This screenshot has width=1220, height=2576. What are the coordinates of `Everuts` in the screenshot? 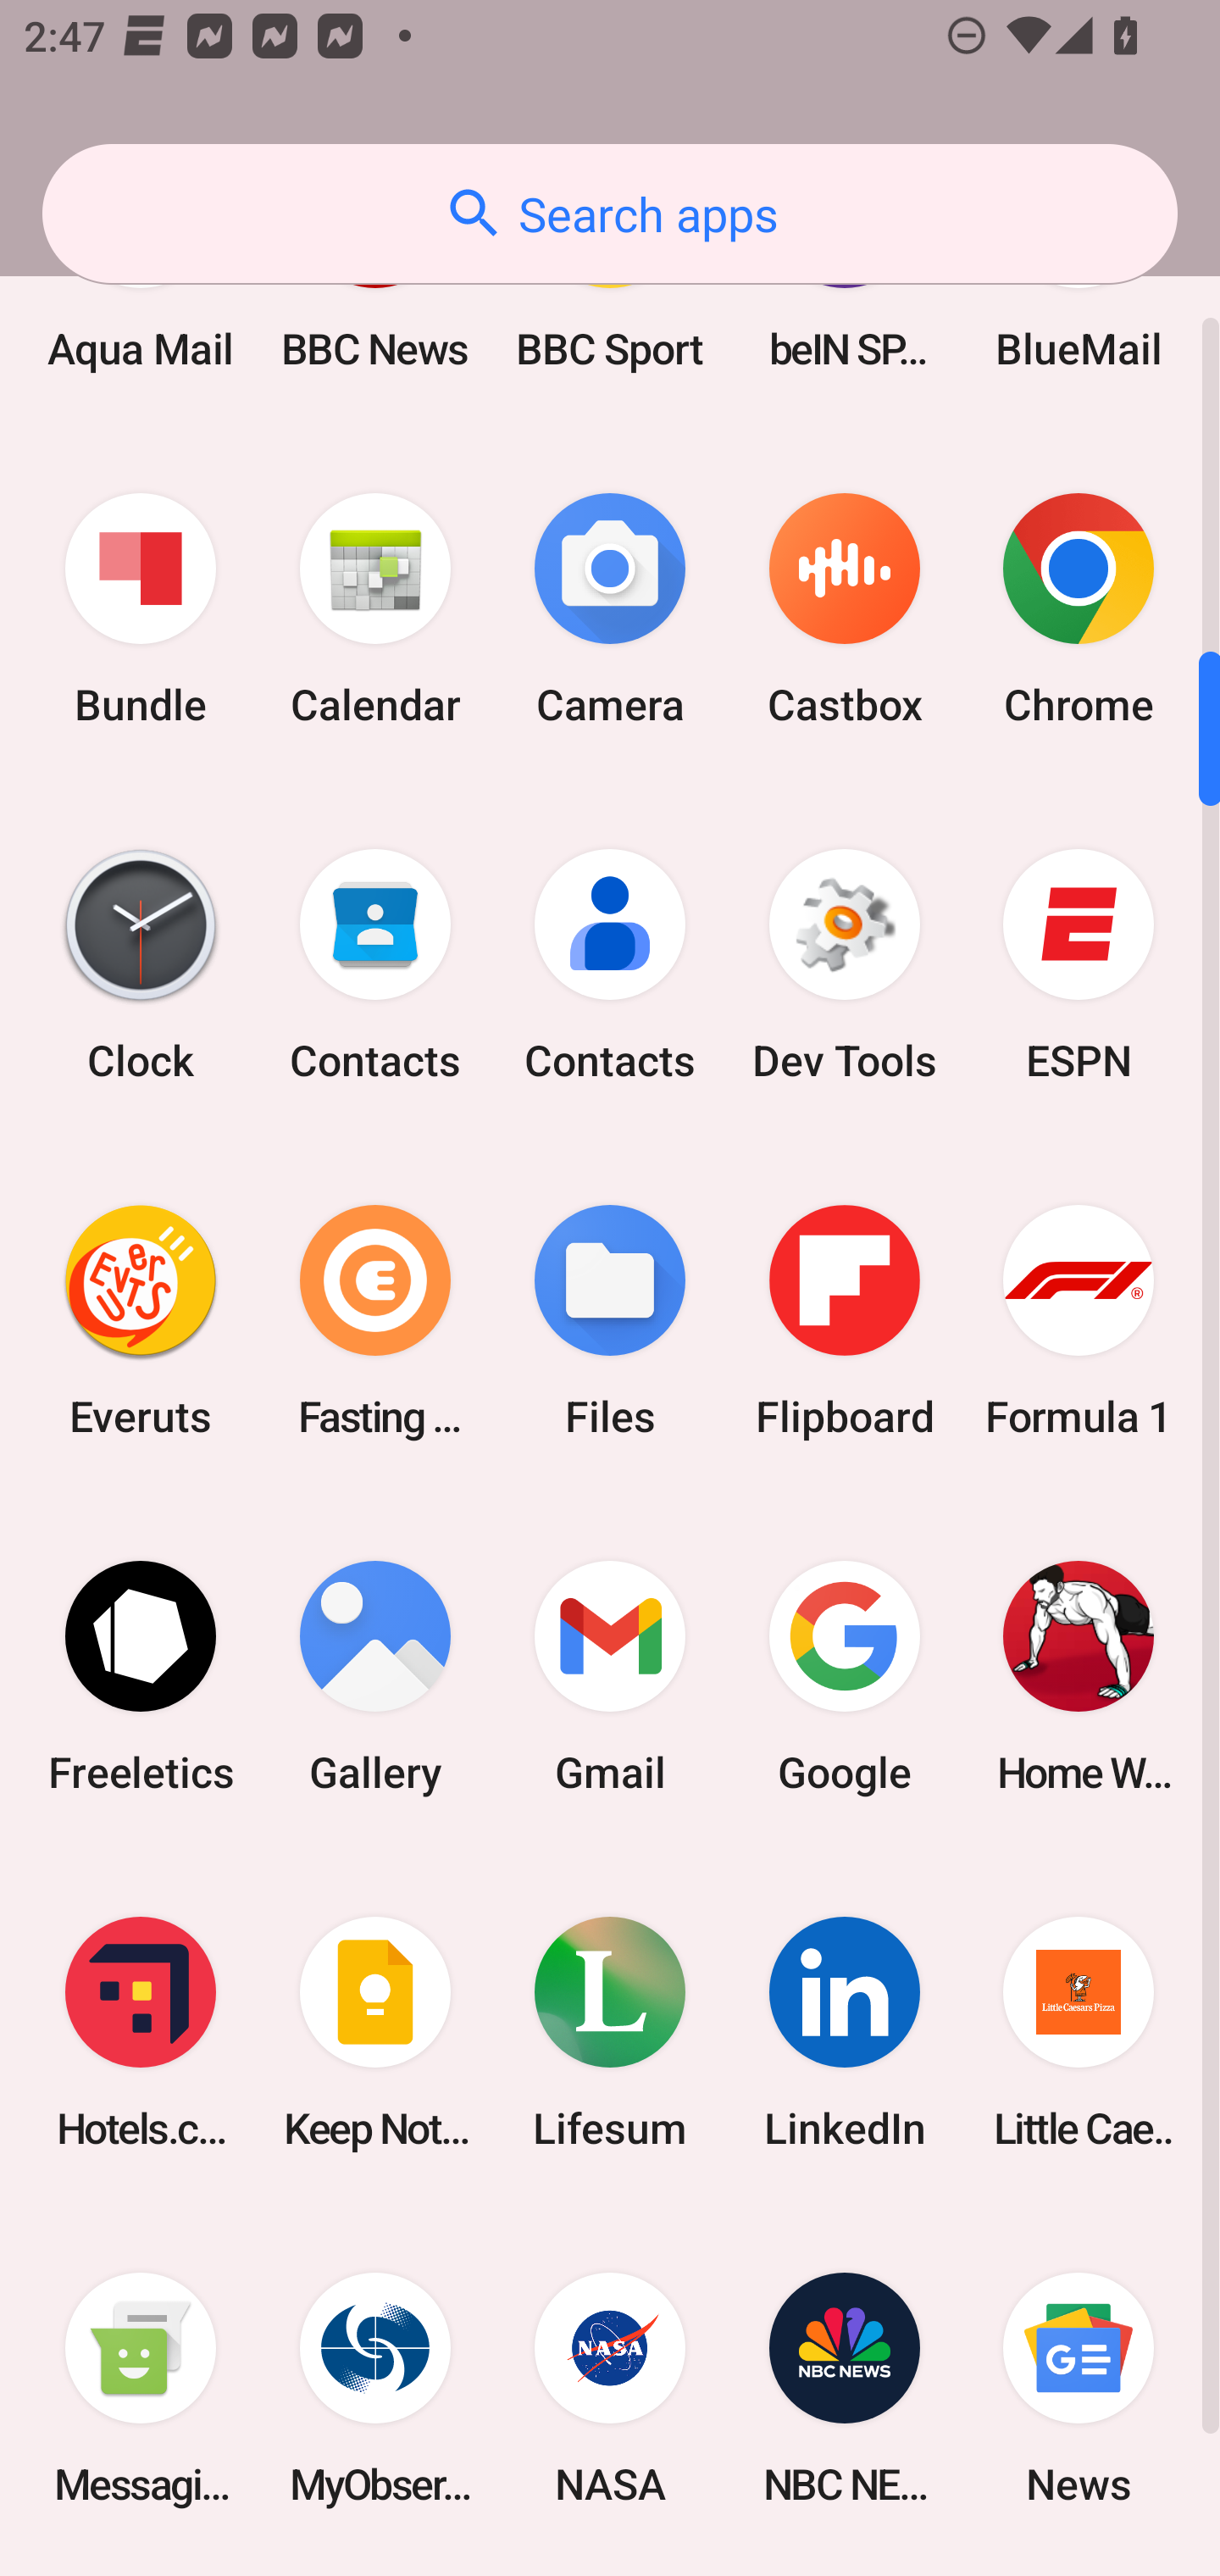 It's located at (141, 1321).